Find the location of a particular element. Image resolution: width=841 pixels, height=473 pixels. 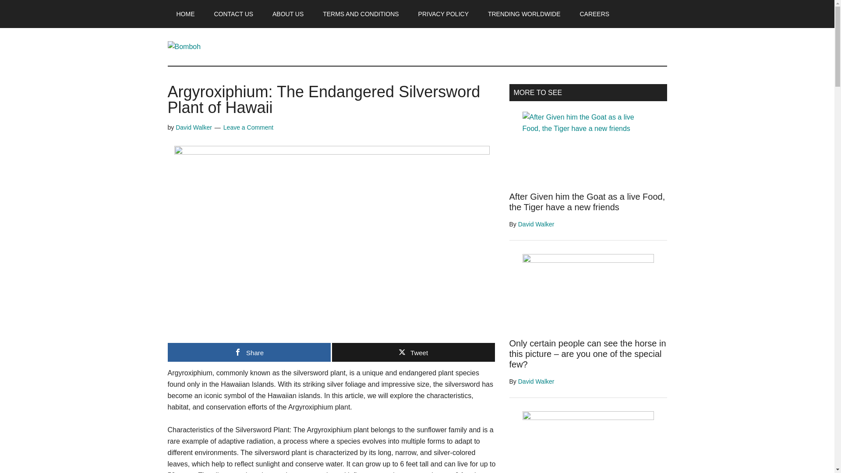

Leave a Comment is located at coordinates (248, 127).